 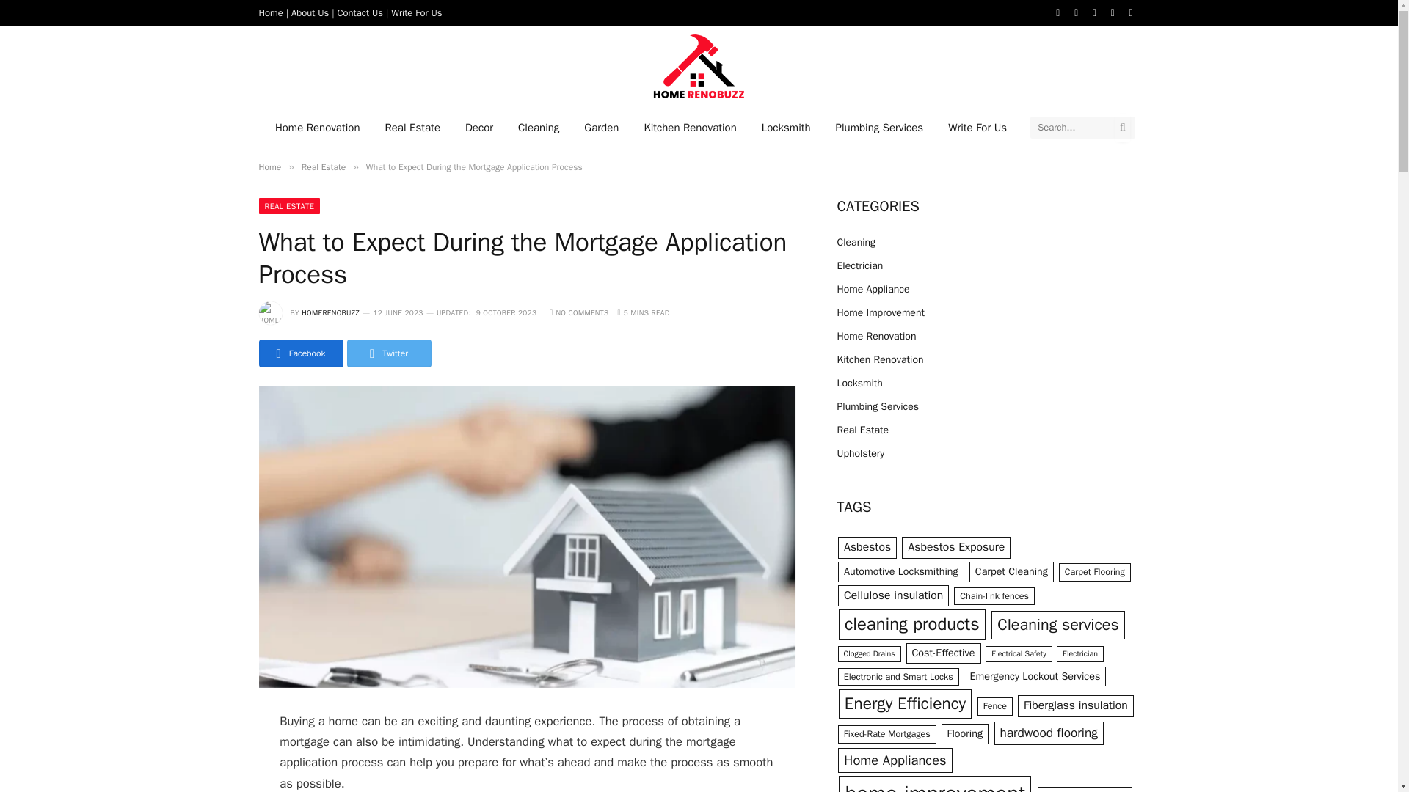 I want to click on Kitchen Renovation, so click(x=690, y=126).